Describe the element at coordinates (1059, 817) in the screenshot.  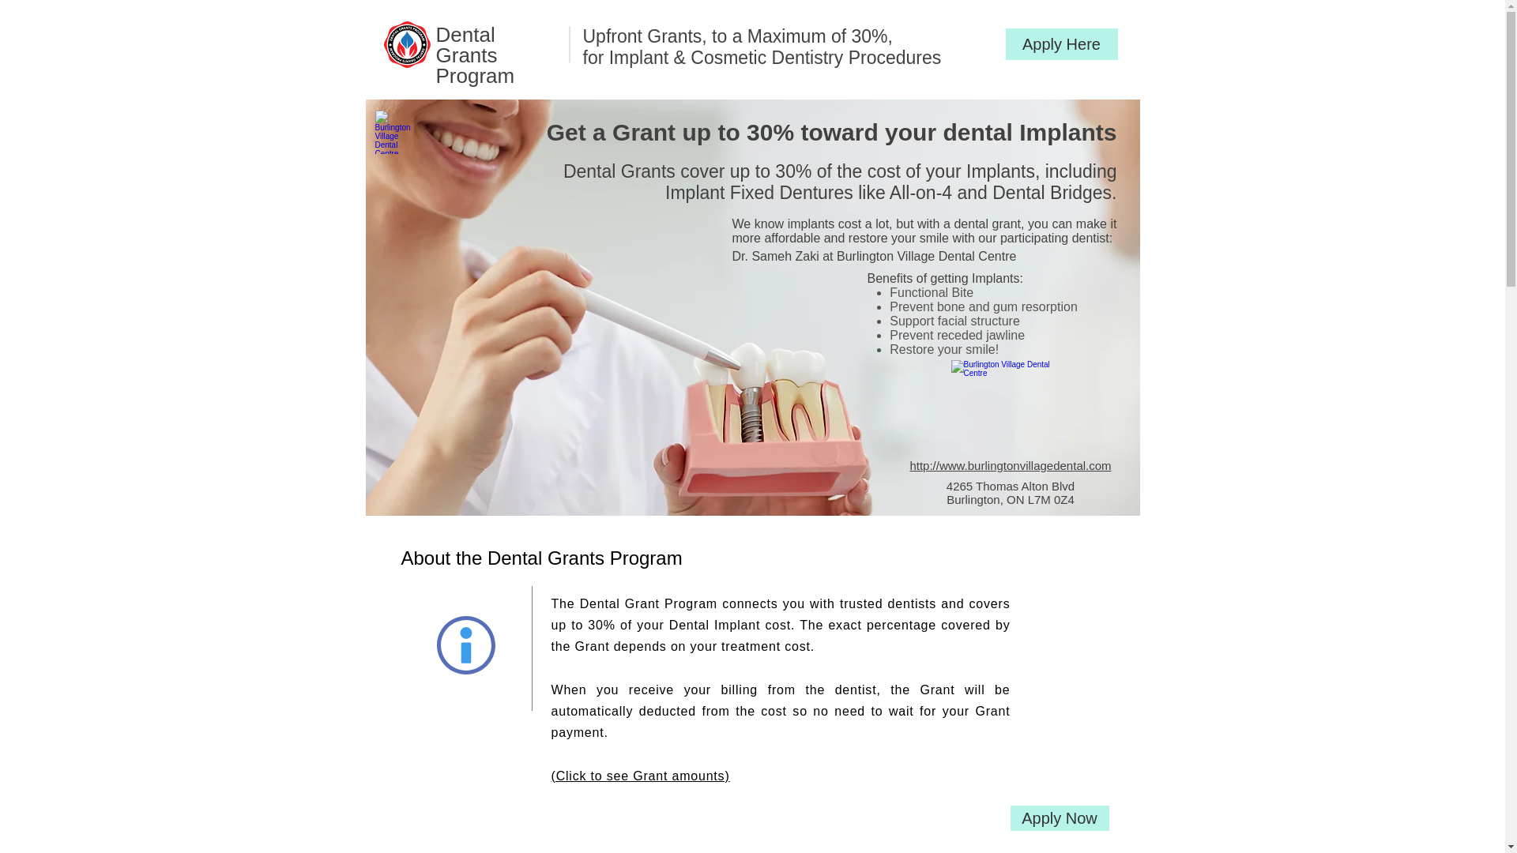
I see `Apply Now` at that location.